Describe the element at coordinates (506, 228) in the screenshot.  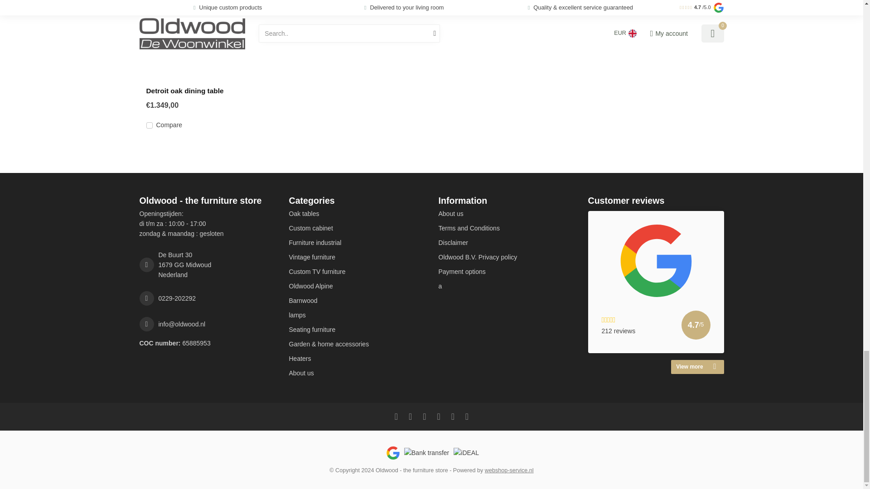
I see `Terms and Conditions` at that location.